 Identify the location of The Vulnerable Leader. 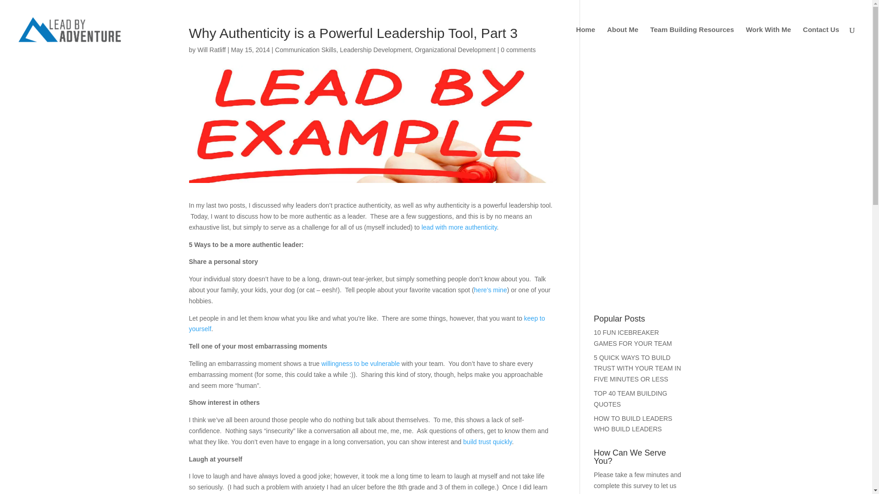
(361, 377).